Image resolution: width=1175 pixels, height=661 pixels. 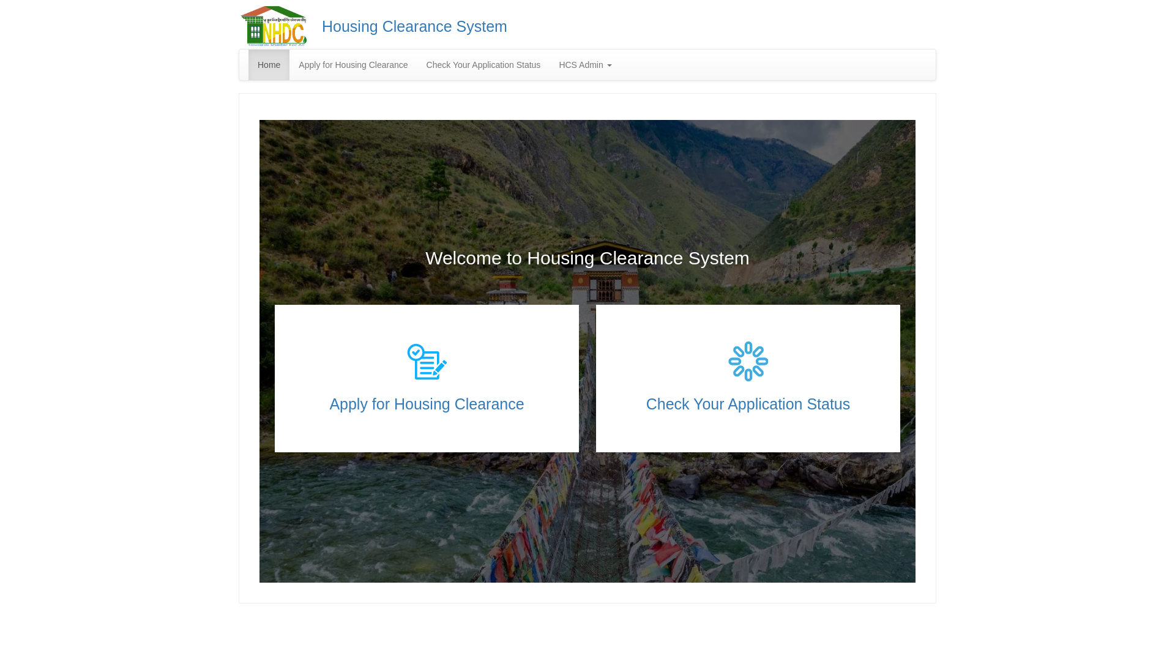 What do you see at coordinates (483, 65) in the screenshot?
I see `Check Your Application Status` at bounding box center [483, 65].